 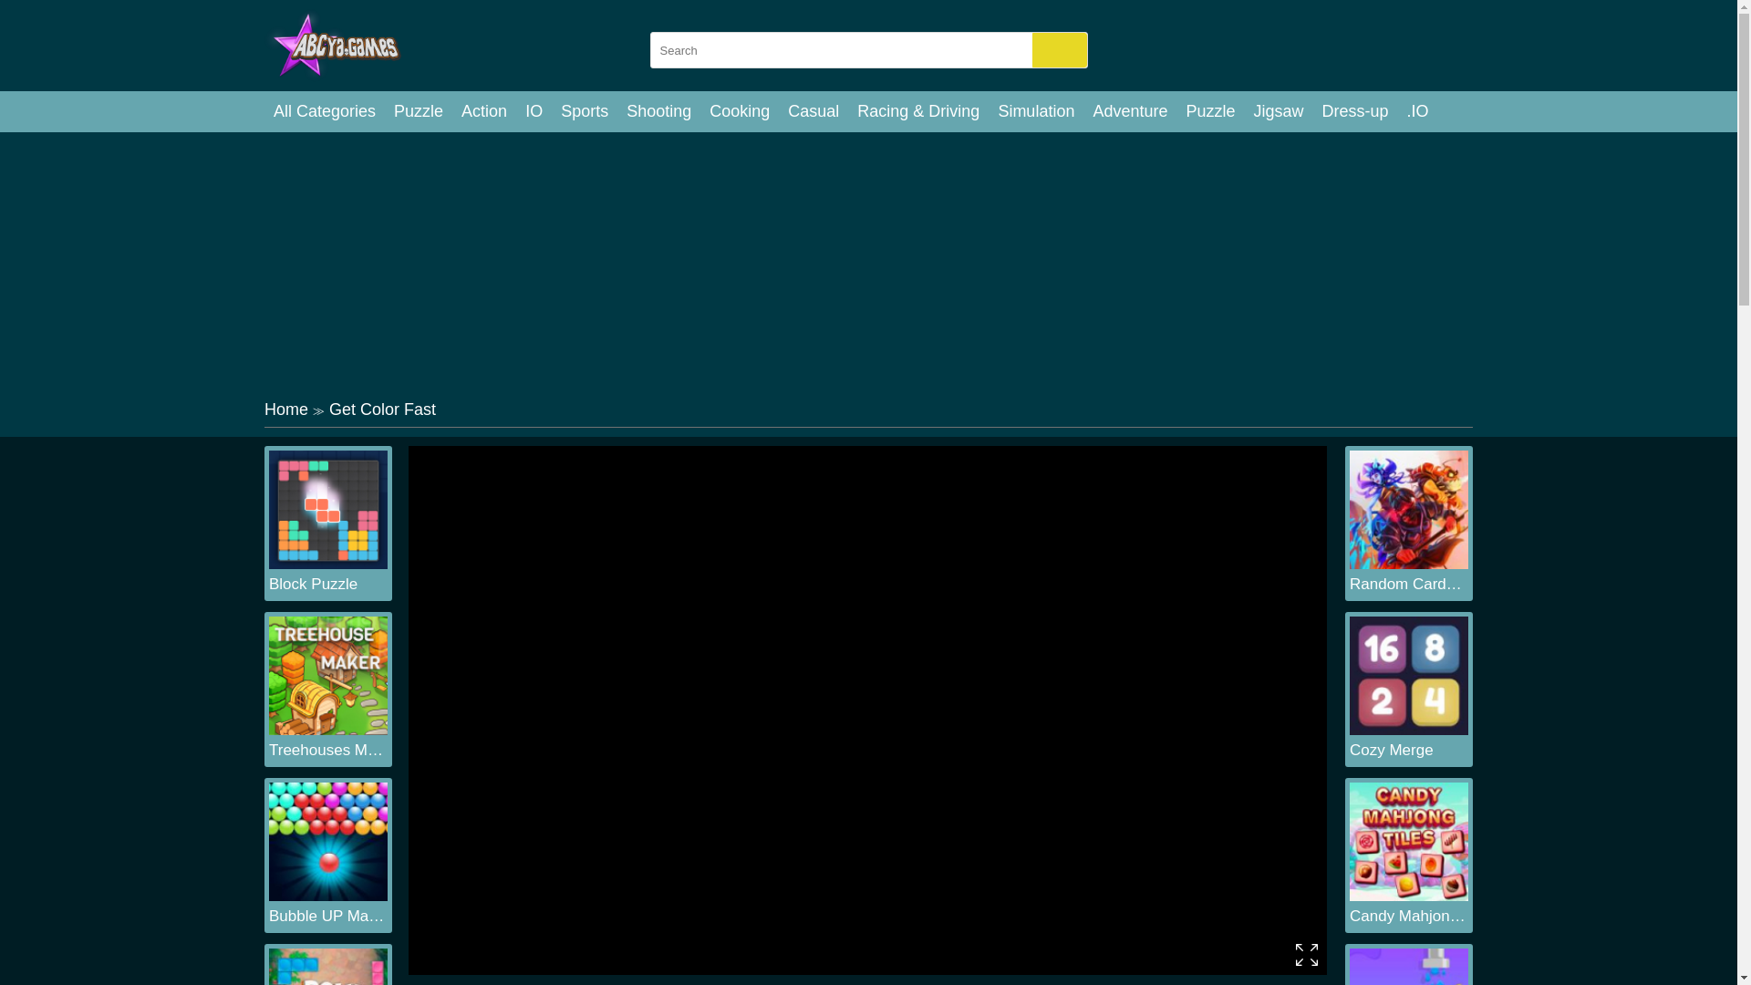 What do you see at coordinates (325, 111) in the screenshot?
I see `All Categories` at bounding box center [325, 111].